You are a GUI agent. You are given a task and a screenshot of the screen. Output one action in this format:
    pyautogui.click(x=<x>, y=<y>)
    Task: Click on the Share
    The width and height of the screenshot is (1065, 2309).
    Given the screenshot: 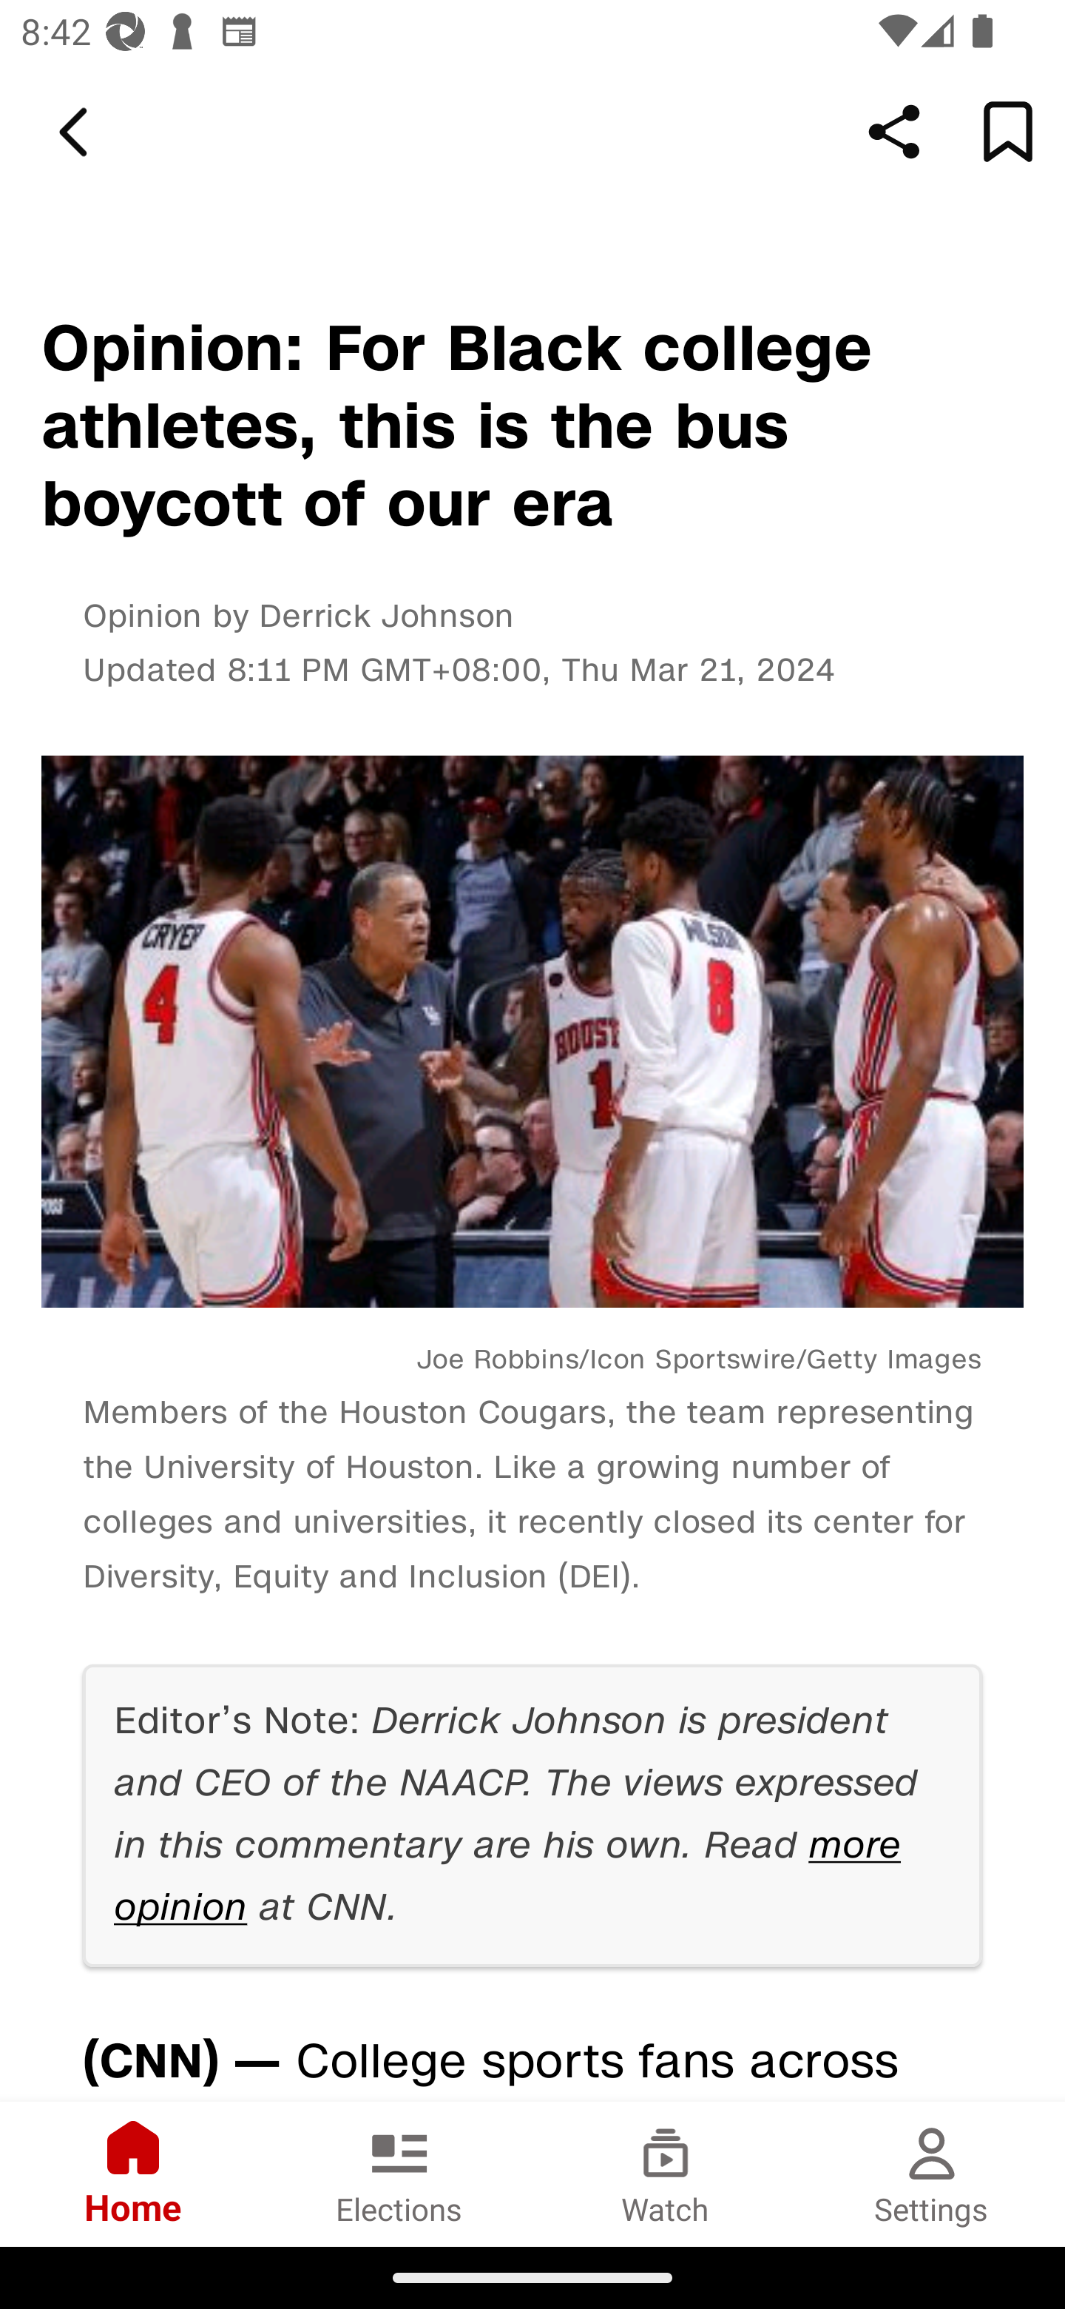 What is the action you would take?
    pyautogui.click(x=894, y=131)
    